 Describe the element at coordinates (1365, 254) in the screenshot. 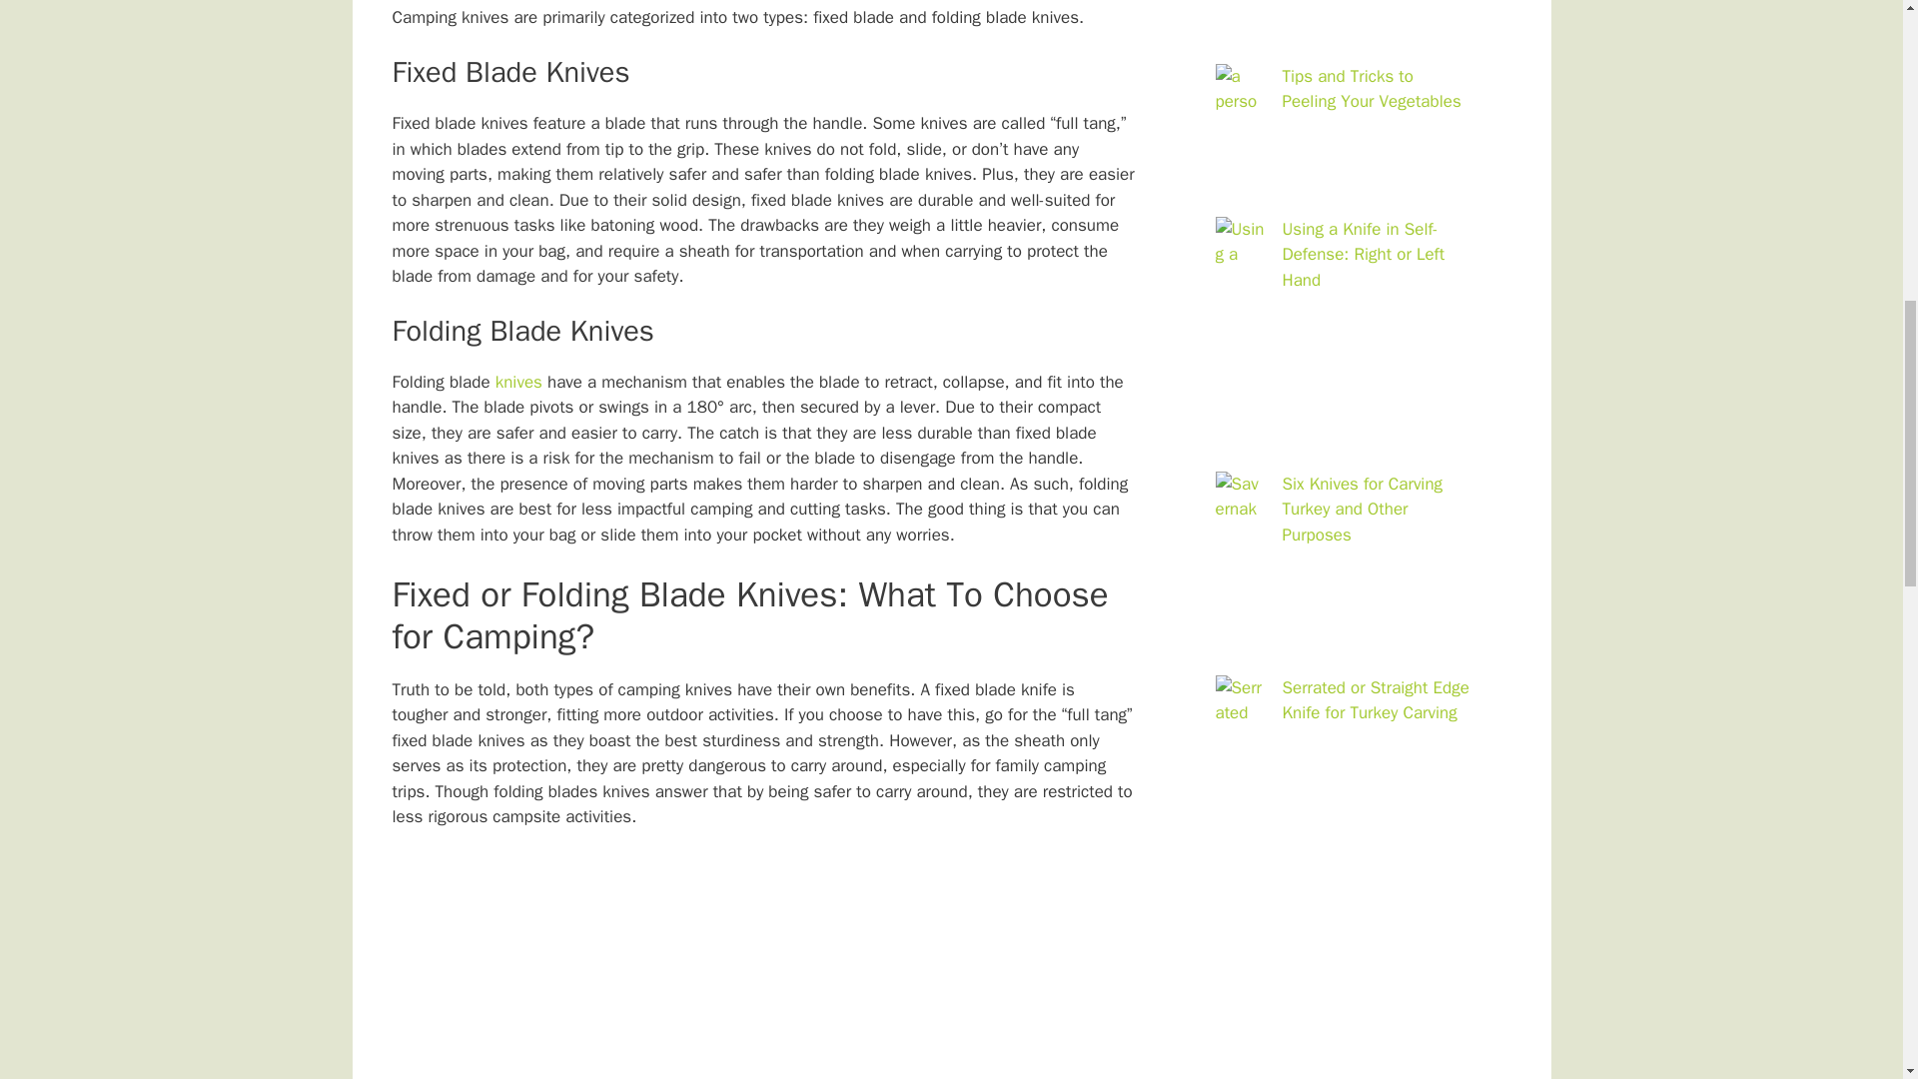

I see `Using a Knife in Self-Defense: Right or Left Hand` at that location.